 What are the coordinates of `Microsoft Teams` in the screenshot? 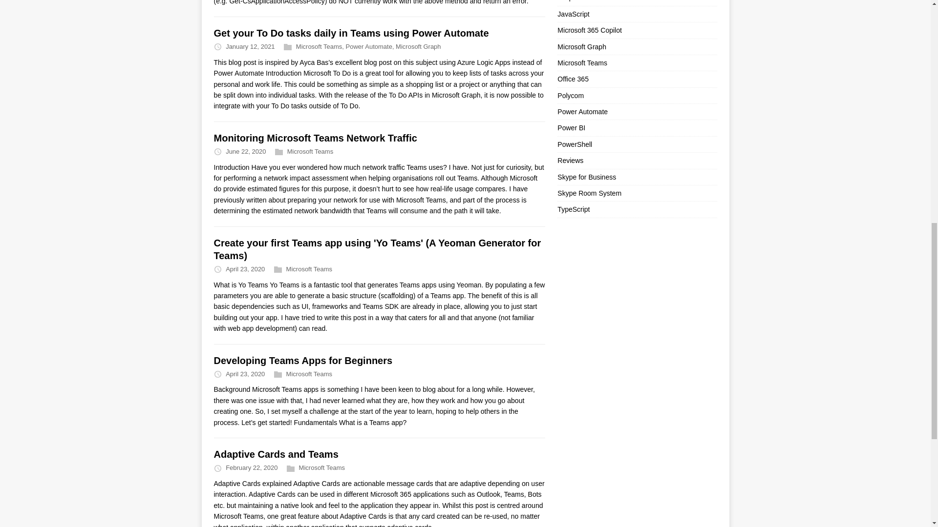 It's located at (309, 269).